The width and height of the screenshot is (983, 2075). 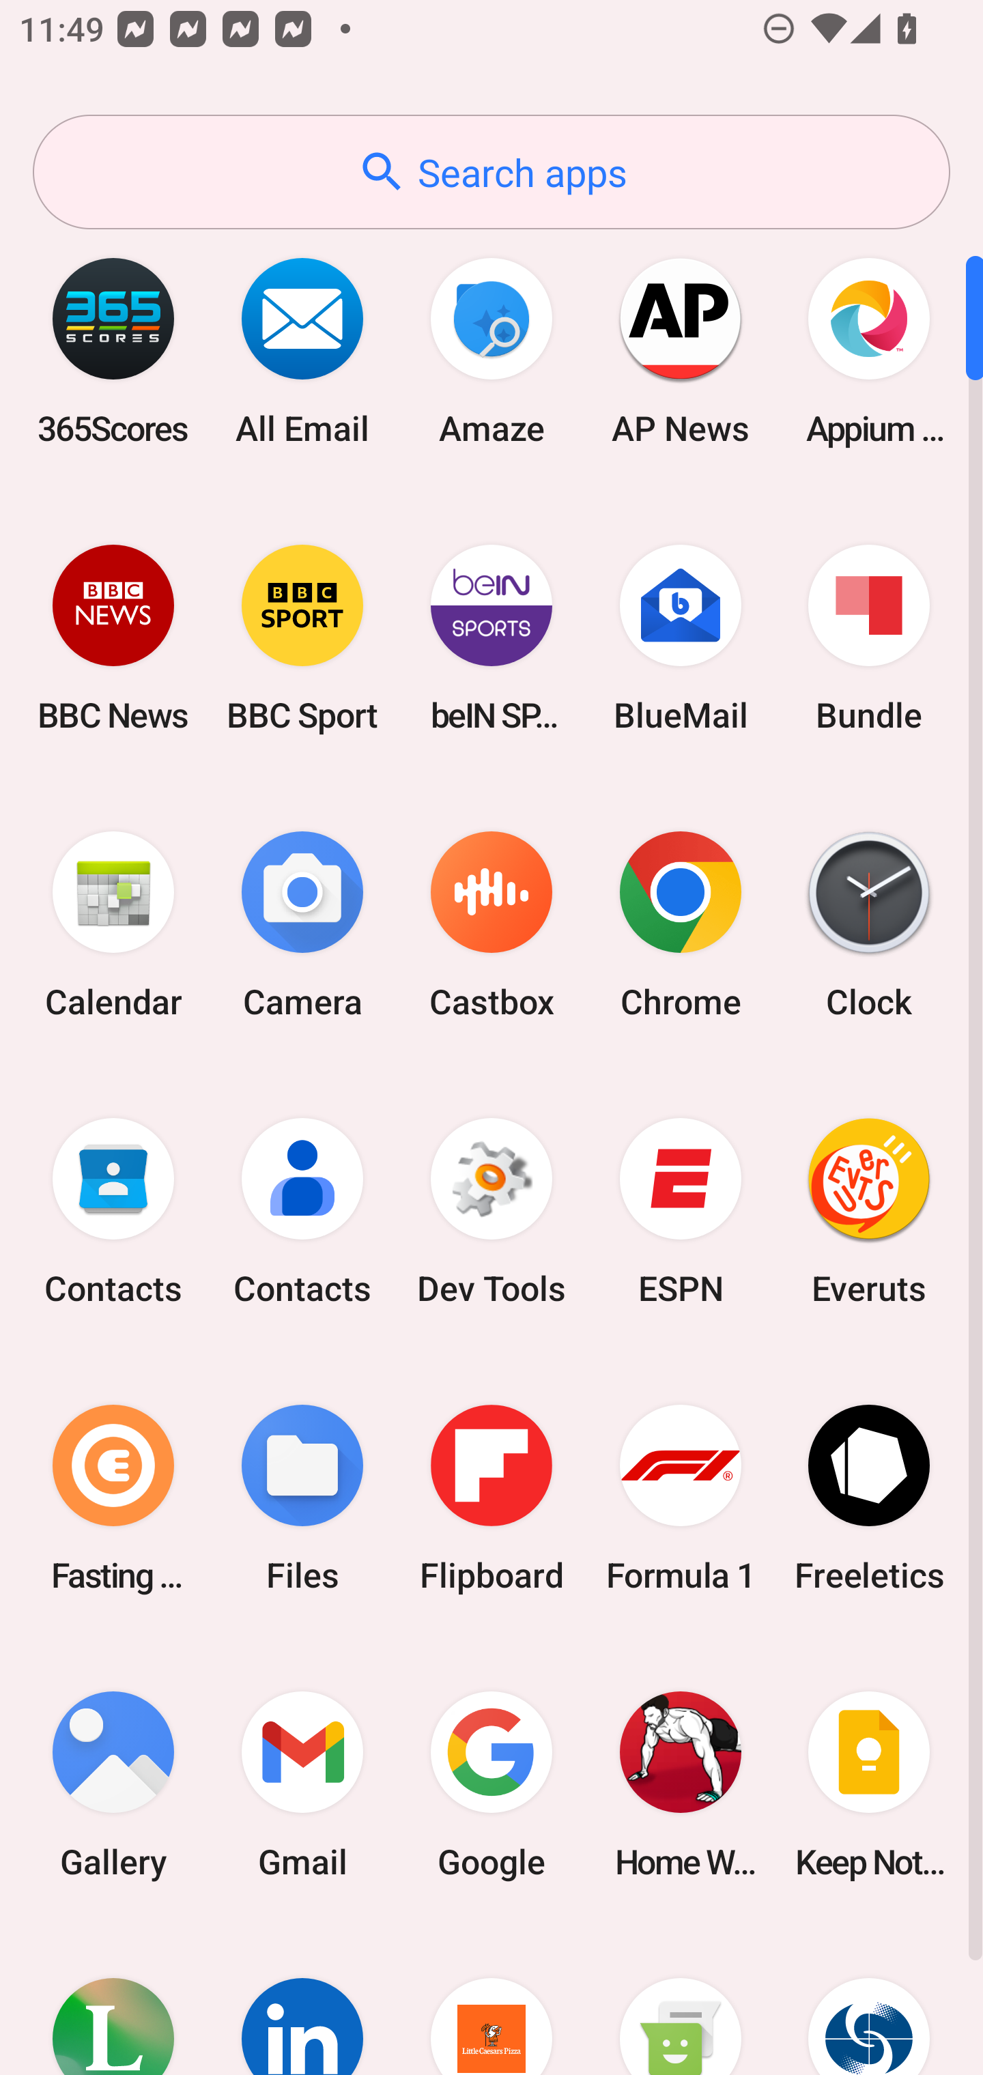 What do you see at coordinates (680, 638) in the screenshot?
I see `BlueMail` at bounding box center [680, 638].